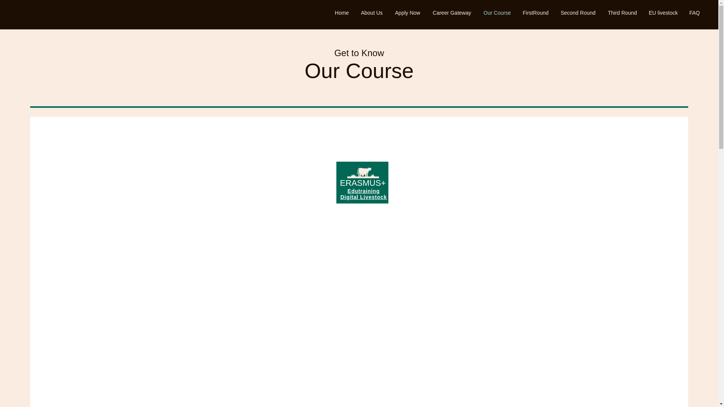 The image size is (724, 407). What do you see at coordinates (663, 13) in the screenshot?
I see `EU livestock` at bounding box center [663, 13].